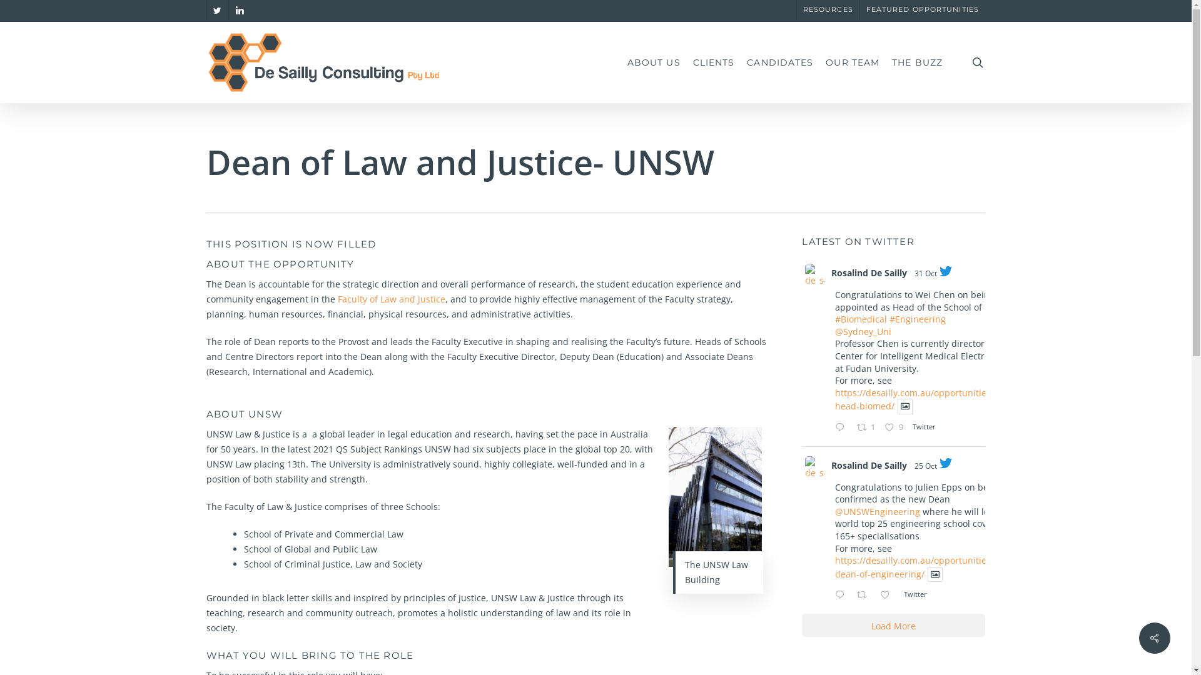  I want to click on LINKEDIN, so click(240, 10).